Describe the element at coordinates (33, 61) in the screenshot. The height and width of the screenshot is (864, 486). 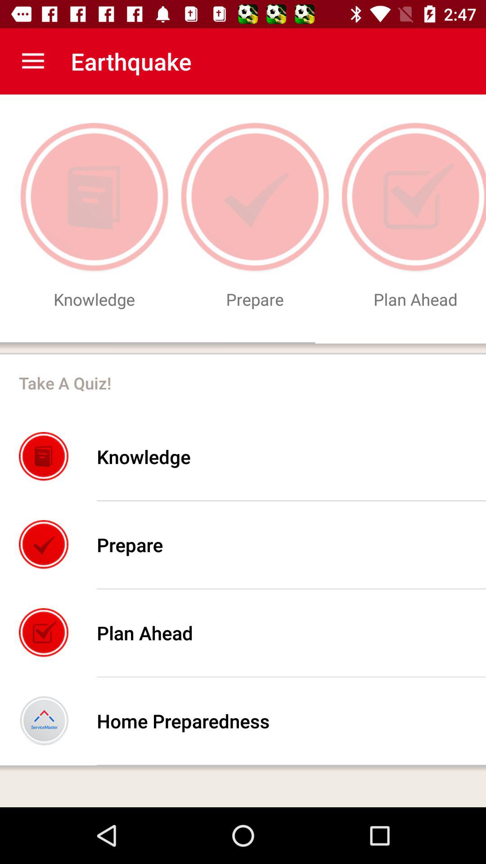
I see `tap item next to the earthquake` at that location.